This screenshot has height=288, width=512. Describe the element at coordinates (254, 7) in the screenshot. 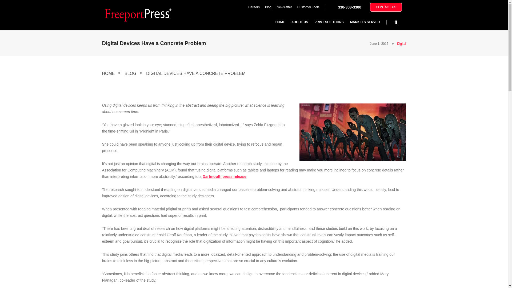

I see `Careers` at that location.